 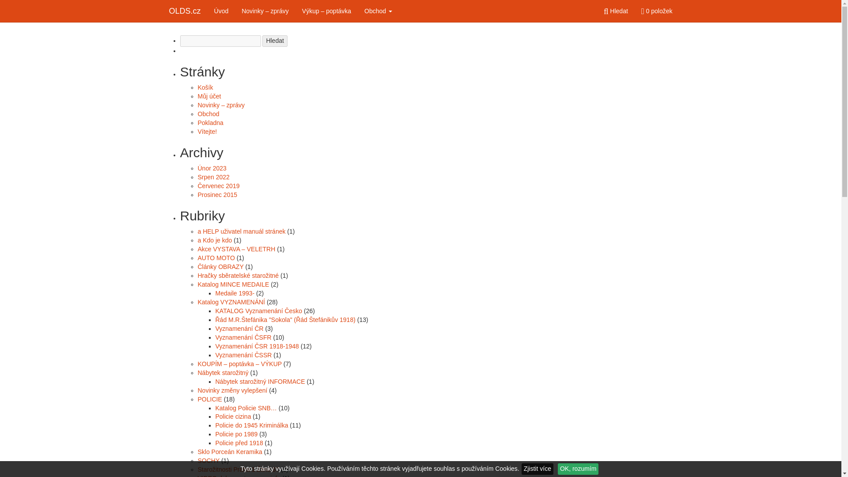 I want to click on Medaile 1993-, so click(x=235, y=293).